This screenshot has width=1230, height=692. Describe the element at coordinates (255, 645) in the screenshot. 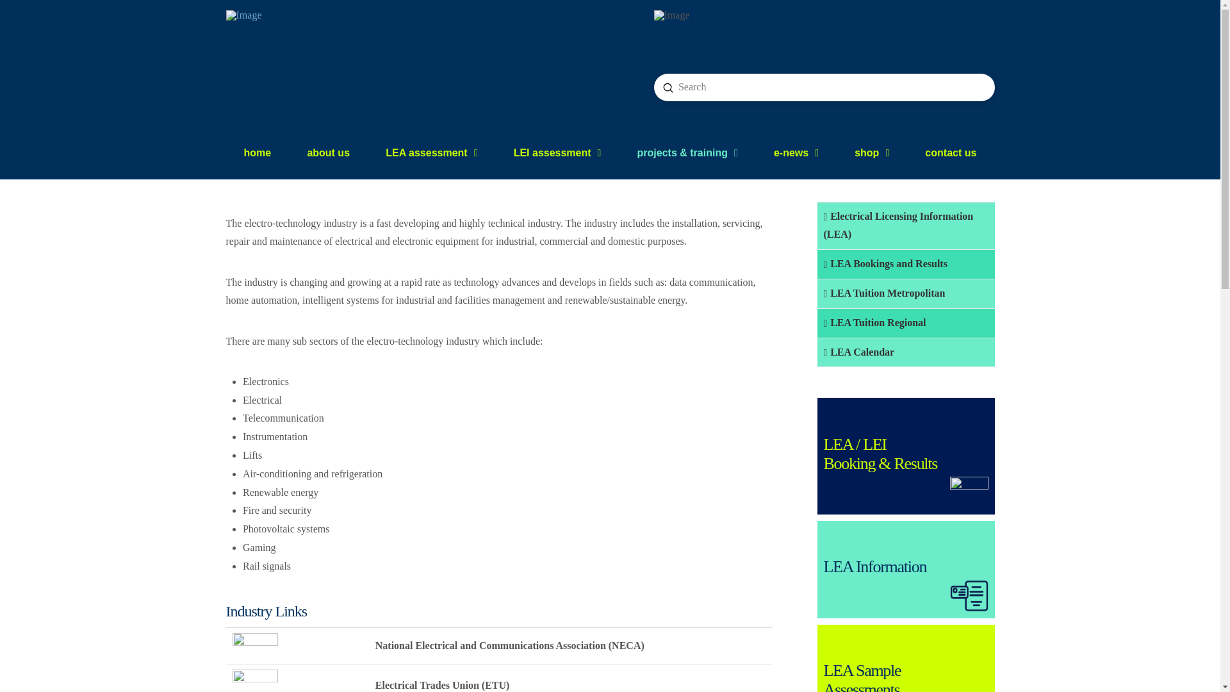

I see `National Electrical and Communications Association` at that location.